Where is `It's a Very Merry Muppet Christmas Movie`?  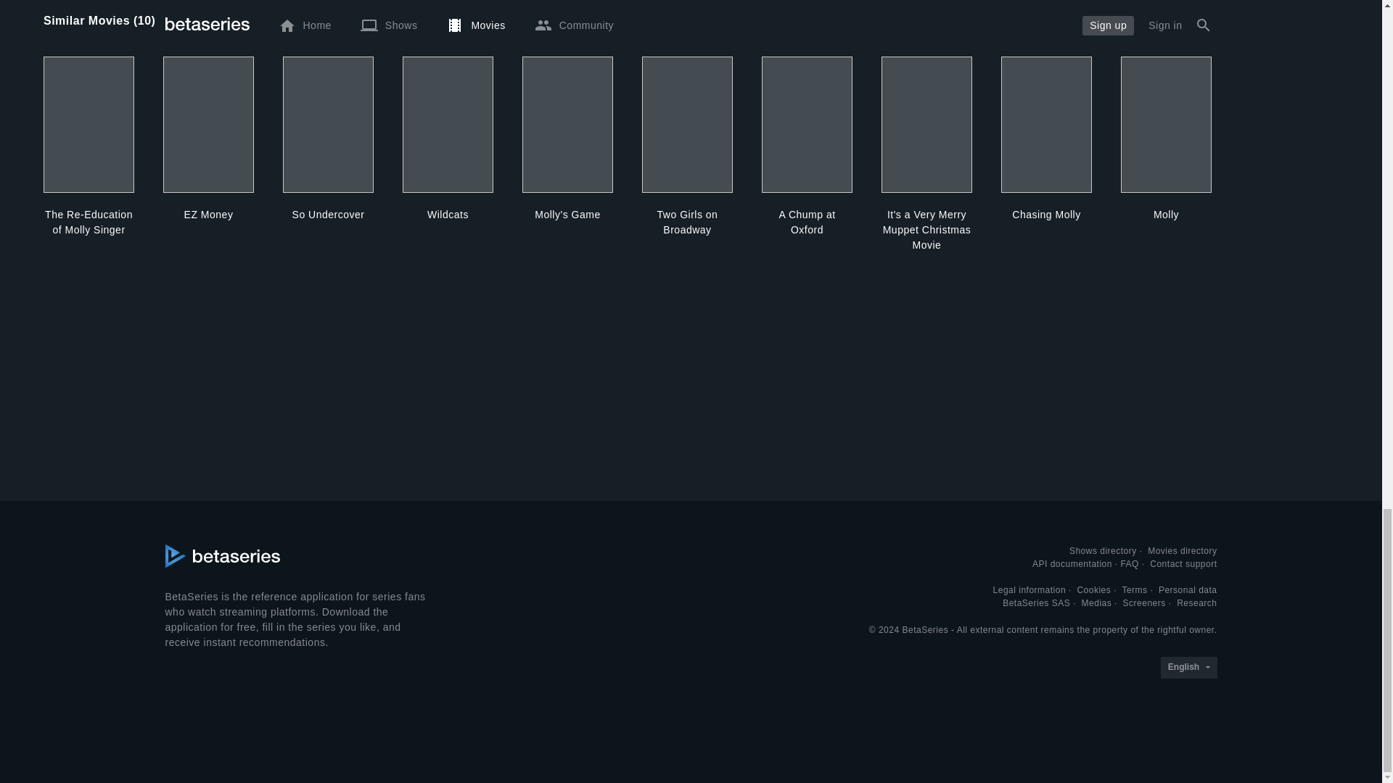 It's a Very Merry Muppet Christmas Movie is located at coordinates (927, 230).